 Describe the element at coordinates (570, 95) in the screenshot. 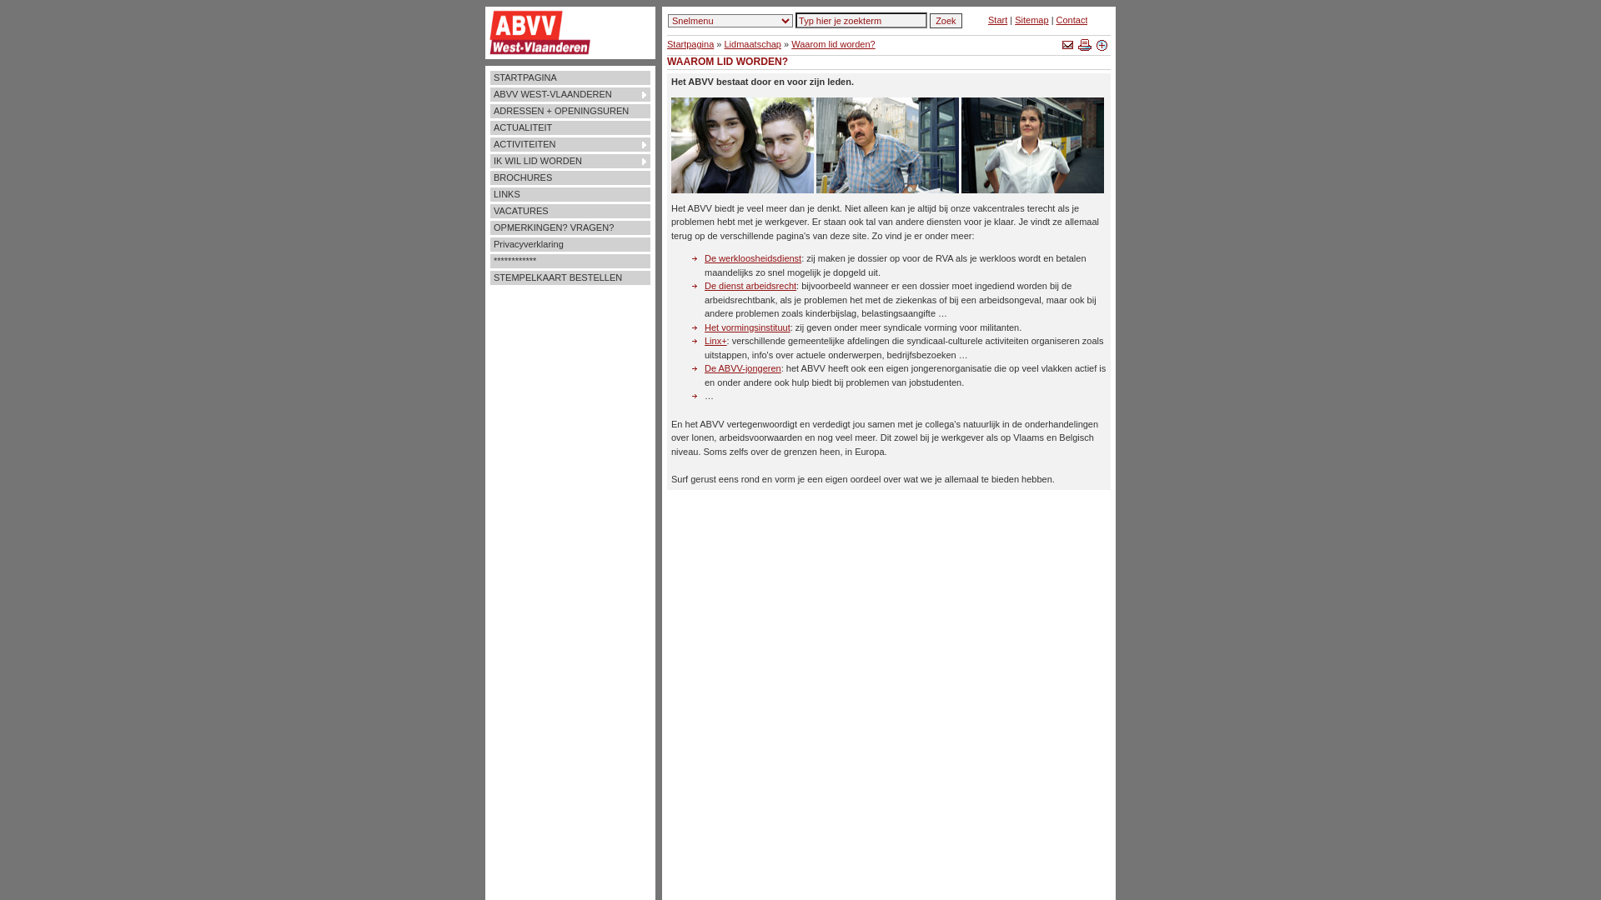

I see `ABVV WEST-VLAANDEREN` at that location.